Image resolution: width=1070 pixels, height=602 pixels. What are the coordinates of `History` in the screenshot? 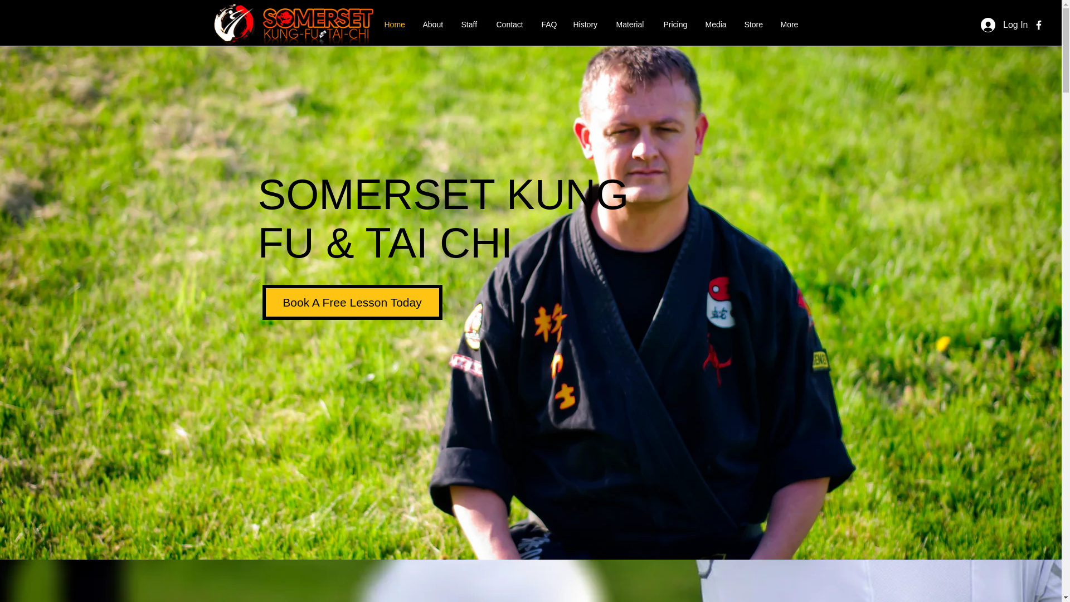 It's located at (586, 25).